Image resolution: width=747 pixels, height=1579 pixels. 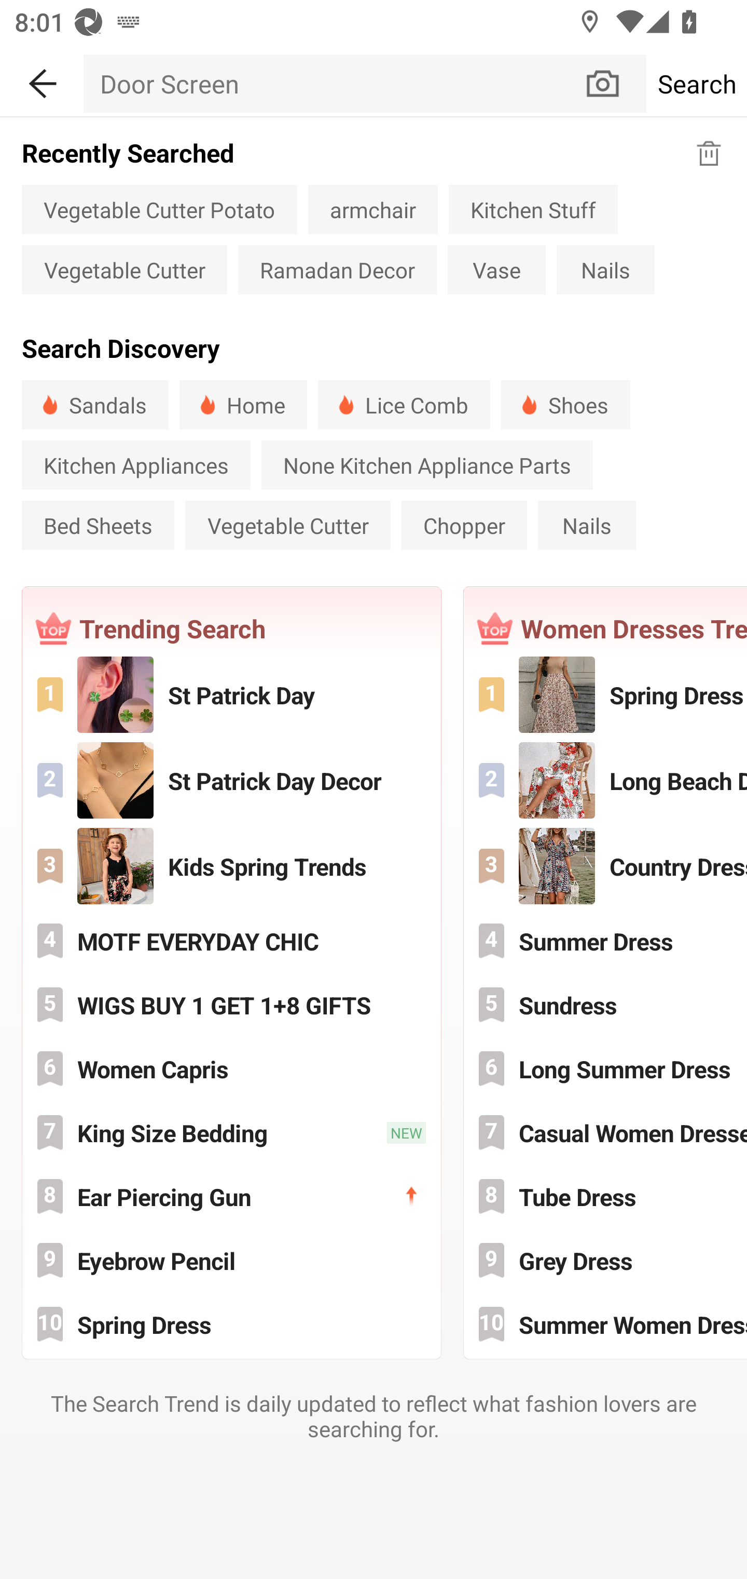 What do you see at coordinates (606, 1005) in the screenshot?
I see `Sundress 5 Sundress` at bounding box center [606, 1005].